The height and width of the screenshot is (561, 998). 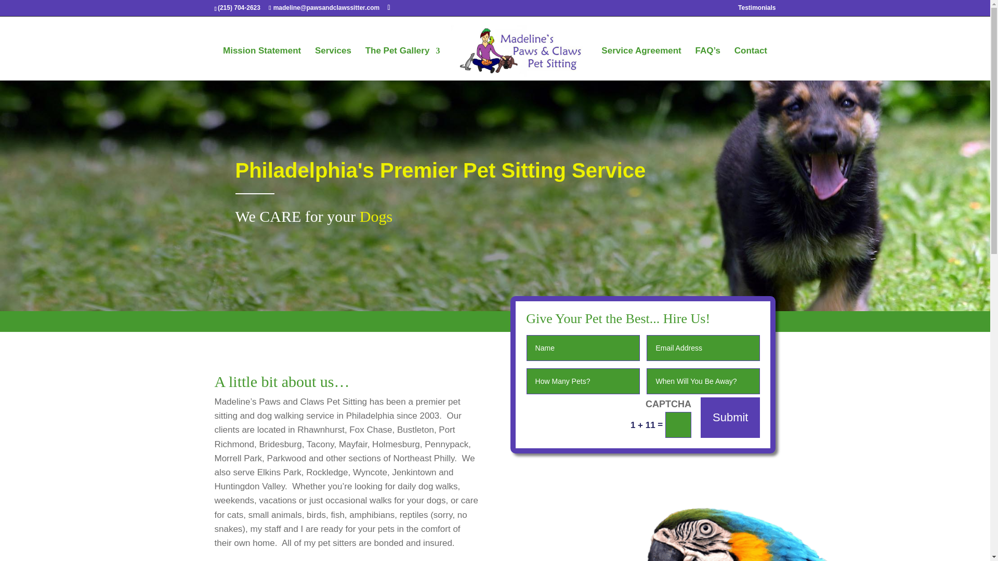 What do you see at coordinates (730, 417) in the screenshot?
I see `Submit` at bounding box center [730, 417].